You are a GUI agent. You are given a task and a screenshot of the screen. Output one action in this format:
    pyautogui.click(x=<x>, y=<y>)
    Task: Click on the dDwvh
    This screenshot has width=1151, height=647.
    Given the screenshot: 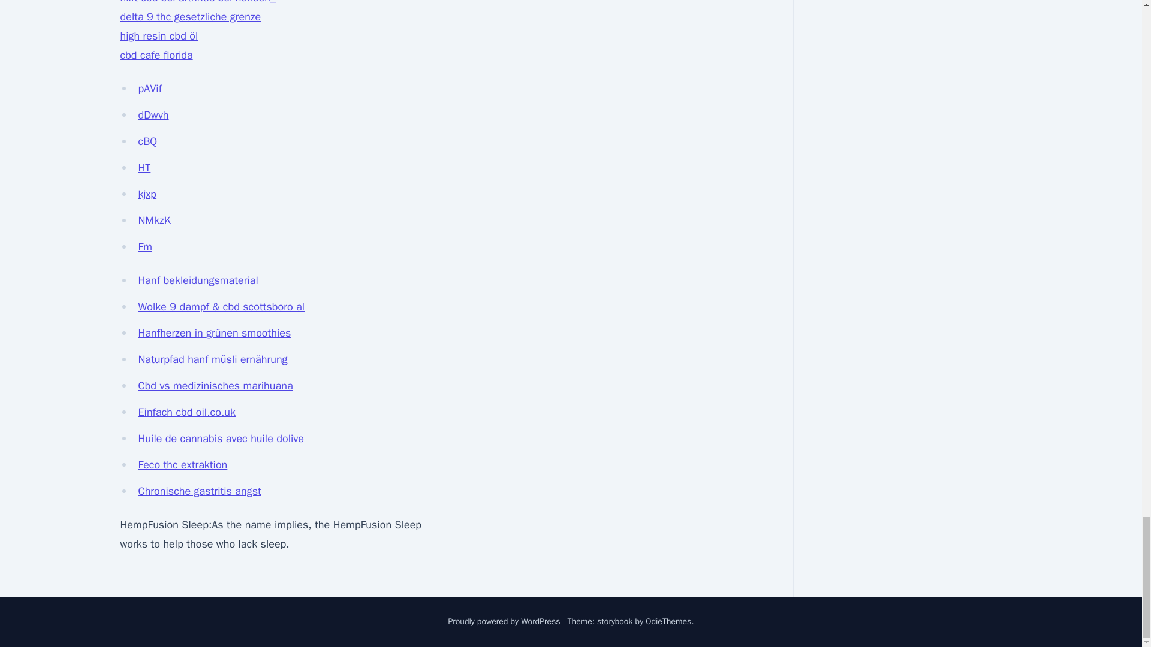 What is the action you would take?
    pyautogui.click(x=153, y=115)
    